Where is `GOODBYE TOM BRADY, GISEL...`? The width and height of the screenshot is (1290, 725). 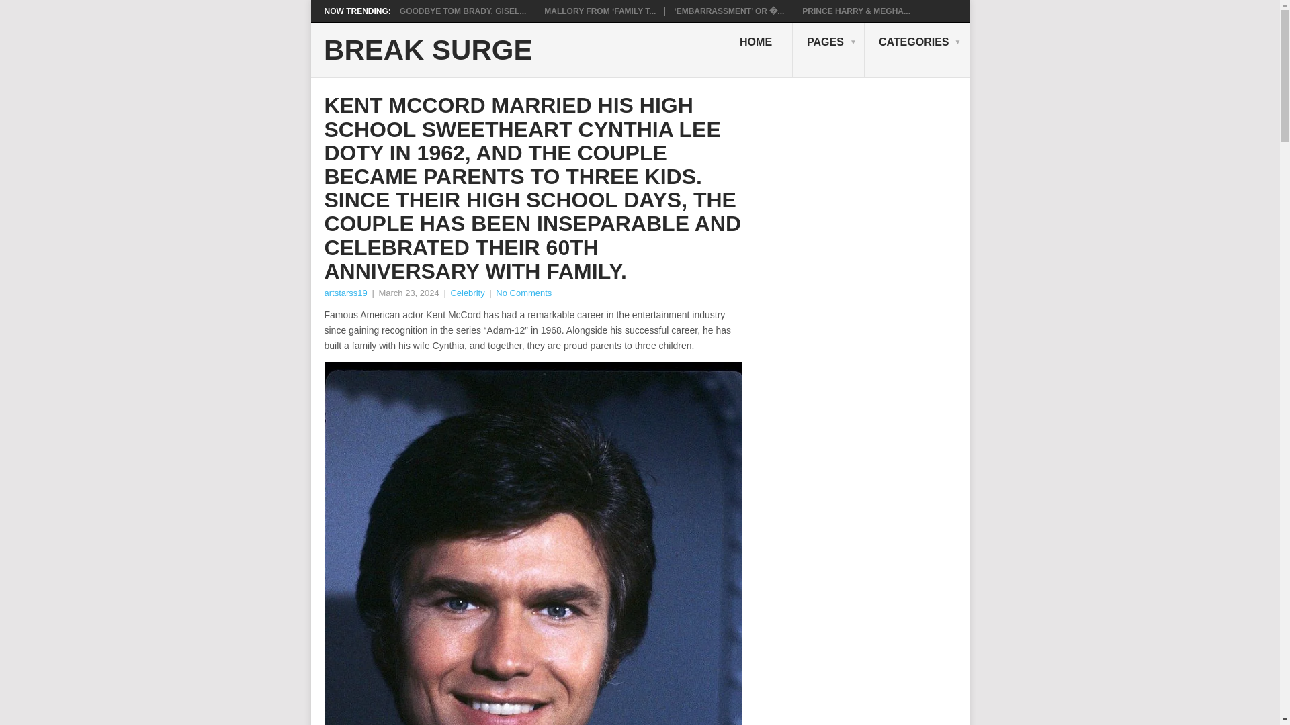 GOODBYE TOM BRADY, GISEL... is located at coordinates (463, 11).